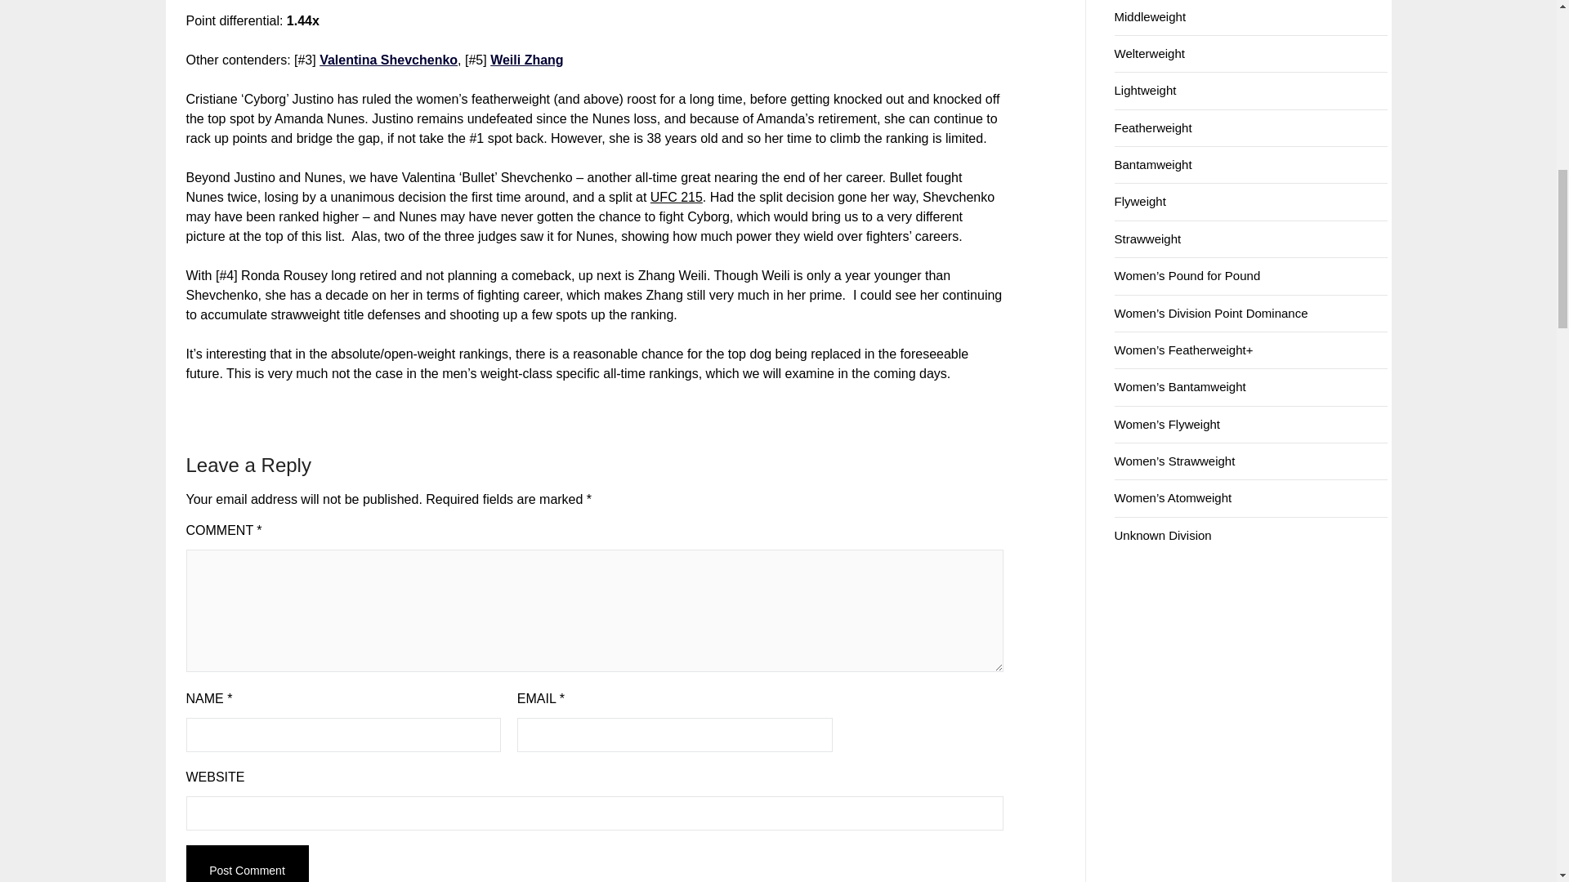  I want to click on view Weili Zhang's ranking profile, so click(526, 60).